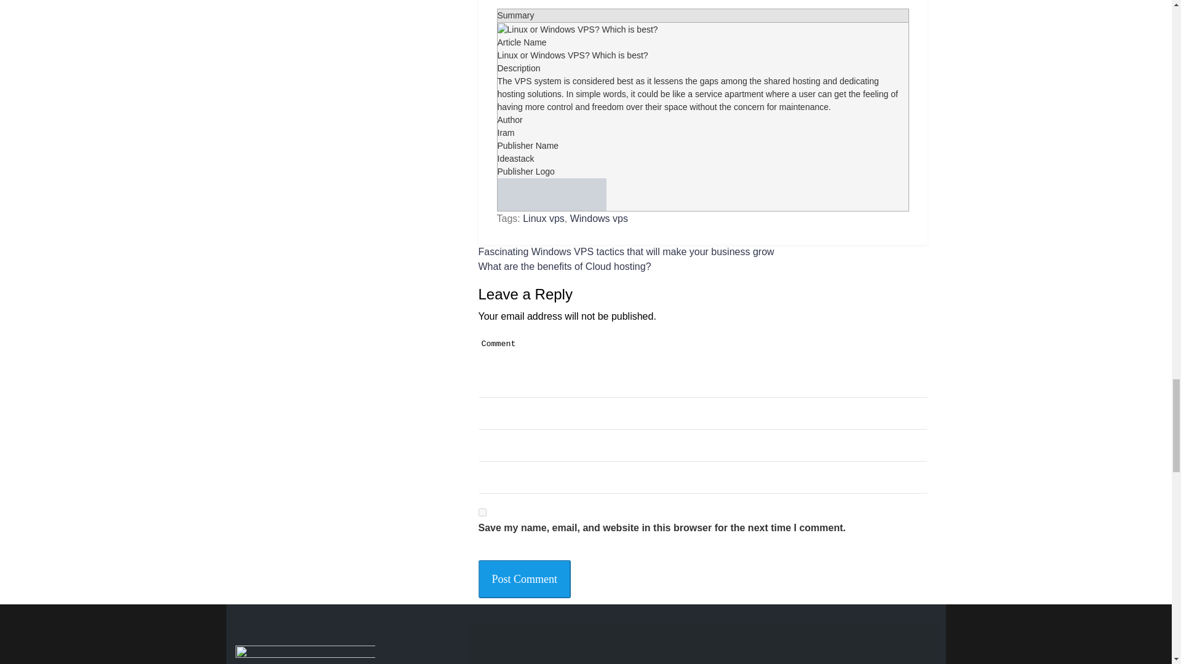 The height and width of the screenshot is (664, 1181). I want to click on yes, so click(482, 513).